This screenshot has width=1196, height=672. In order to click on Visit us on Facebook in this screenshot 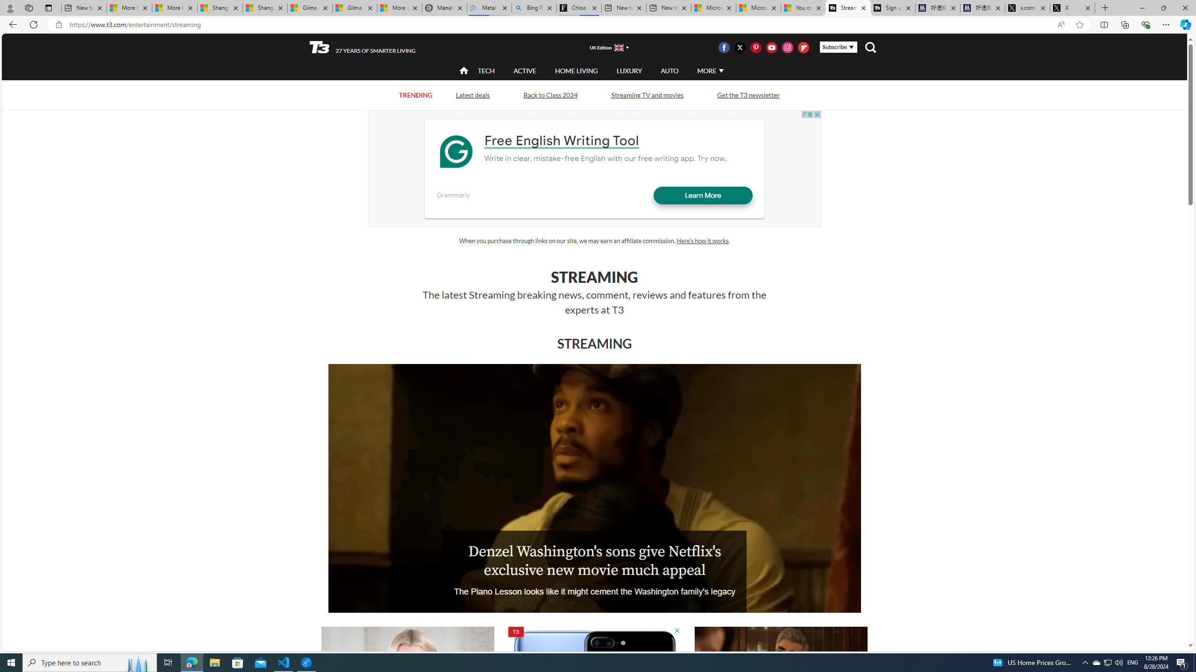, I will do `click(723, 47)`.